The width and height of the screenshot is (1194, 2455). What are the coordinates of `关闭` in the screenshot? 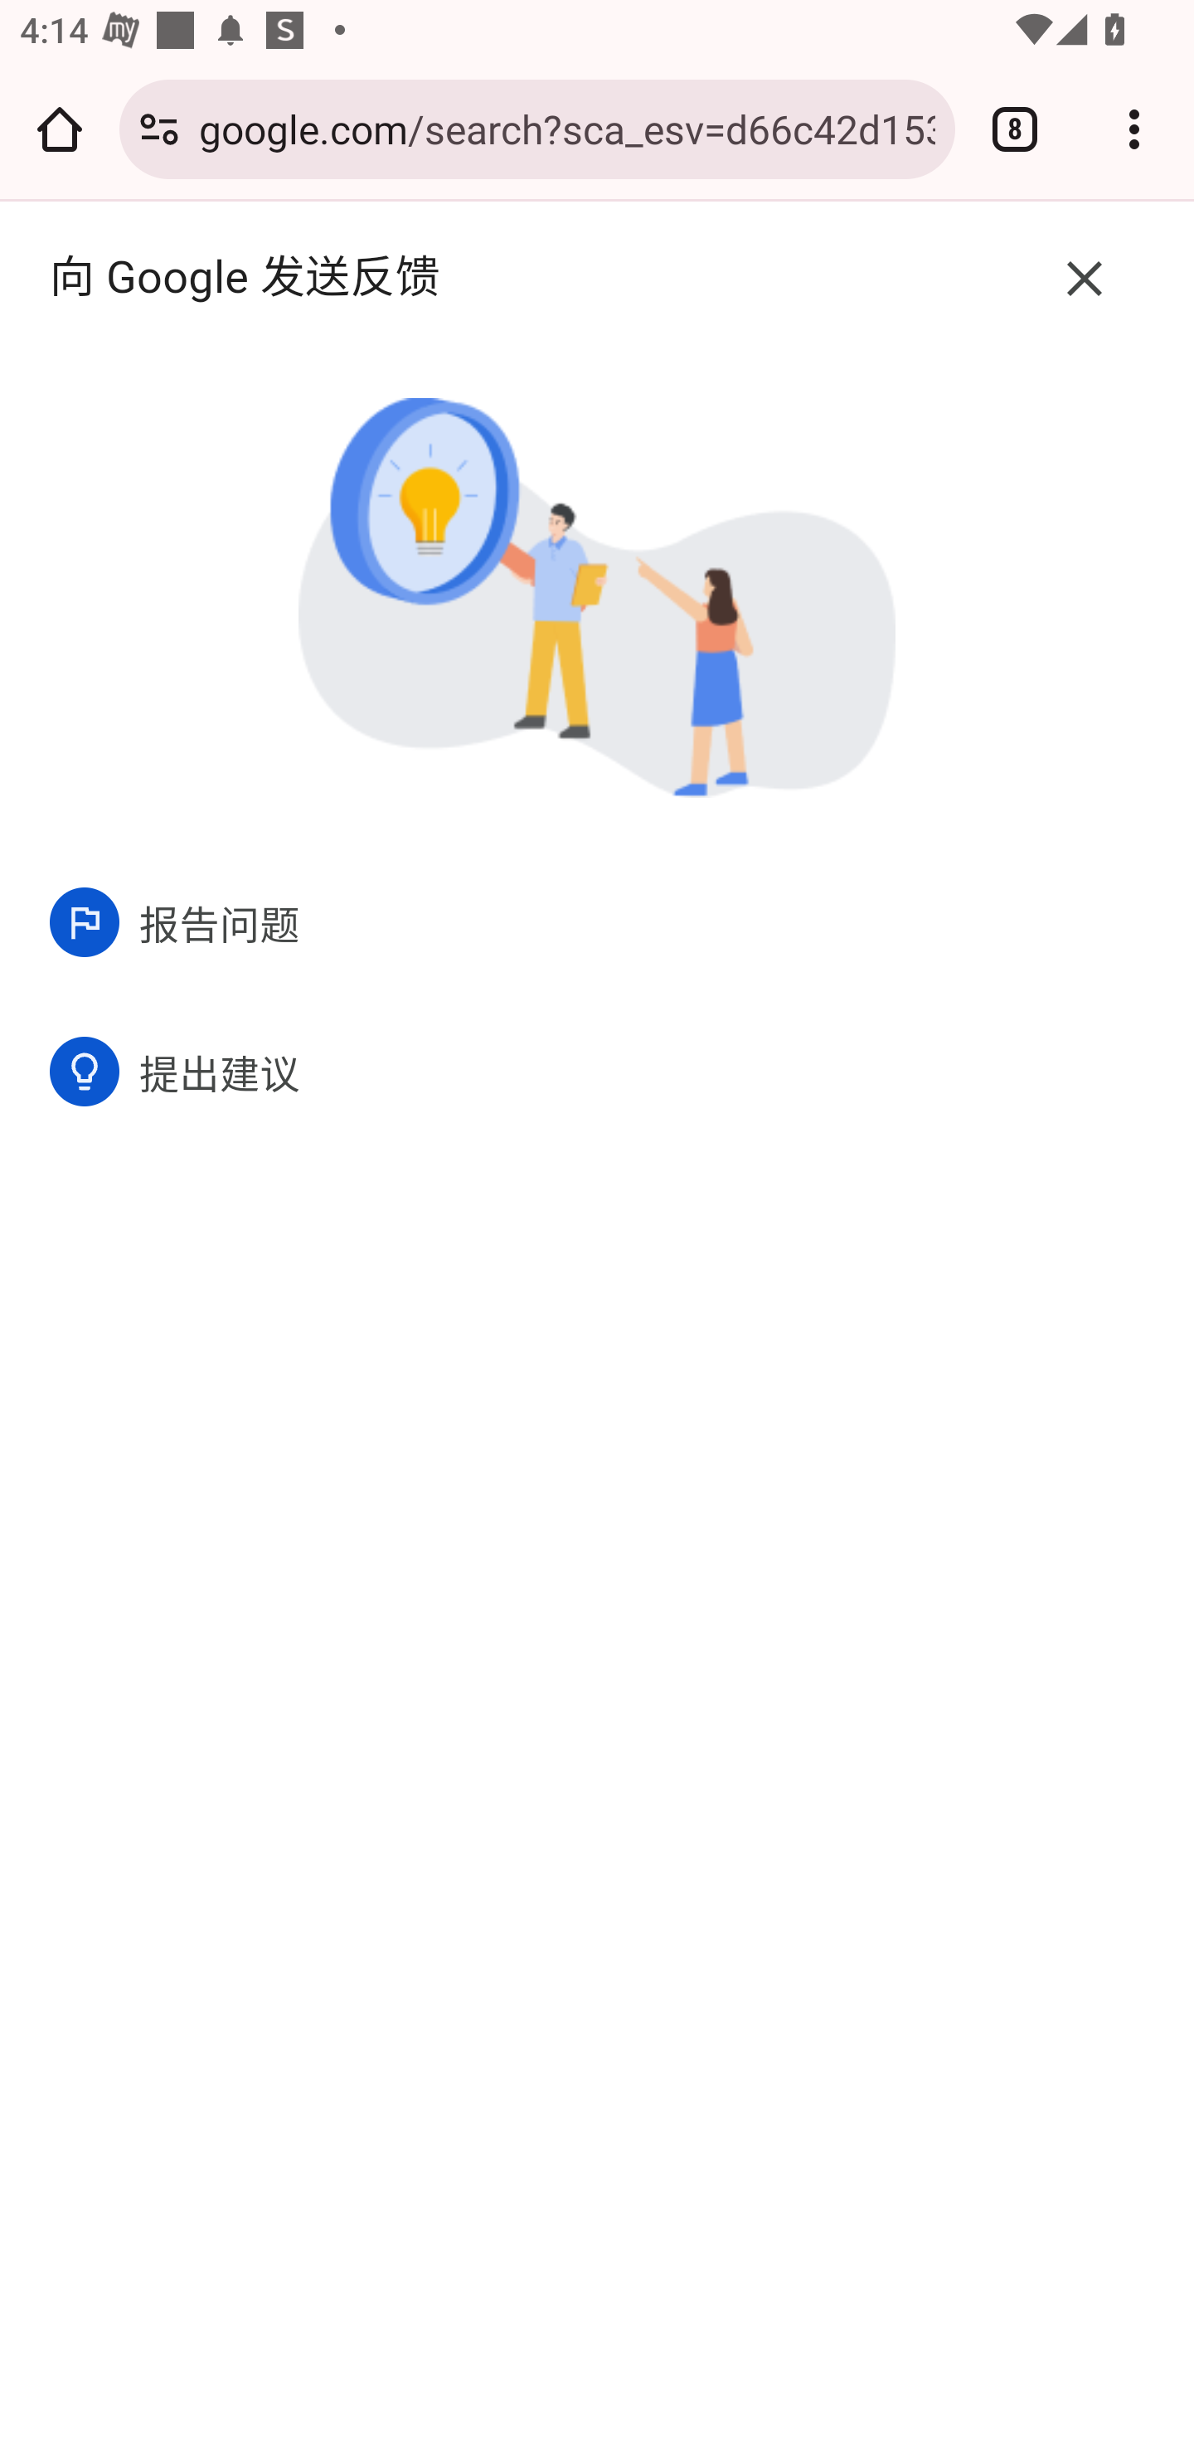 It's located at (1084, 279).